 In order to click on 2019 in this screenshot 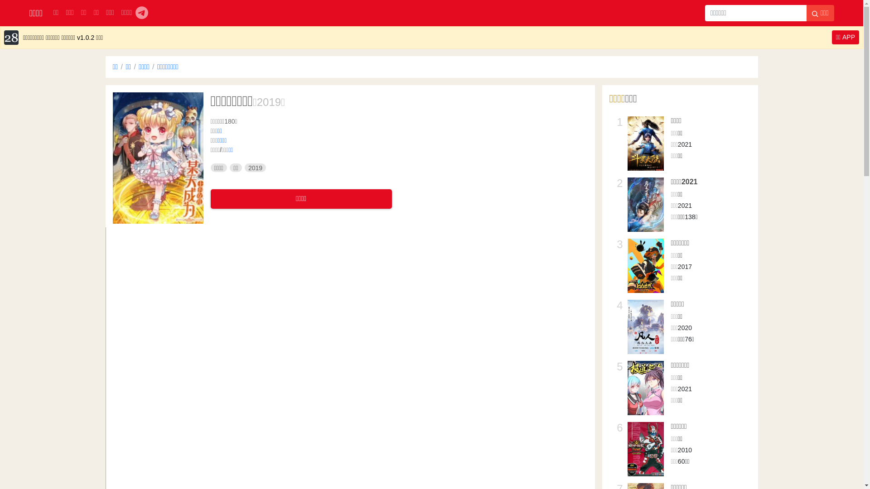, I will do `click(269, 102)`.